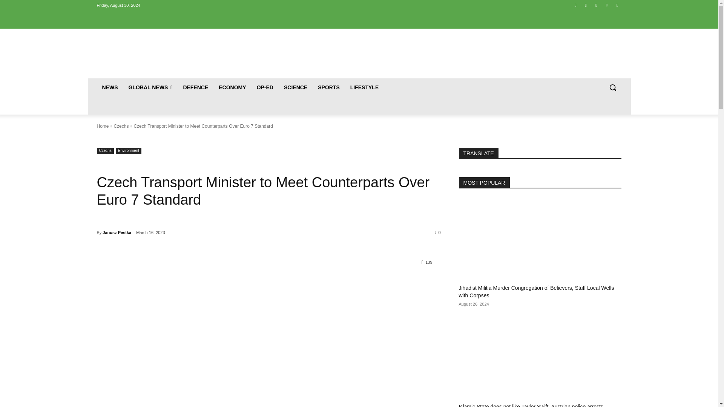 Image resolution: width=724 pixels, height=407 pixels. I want to click on NEWS, so click(109, 87).